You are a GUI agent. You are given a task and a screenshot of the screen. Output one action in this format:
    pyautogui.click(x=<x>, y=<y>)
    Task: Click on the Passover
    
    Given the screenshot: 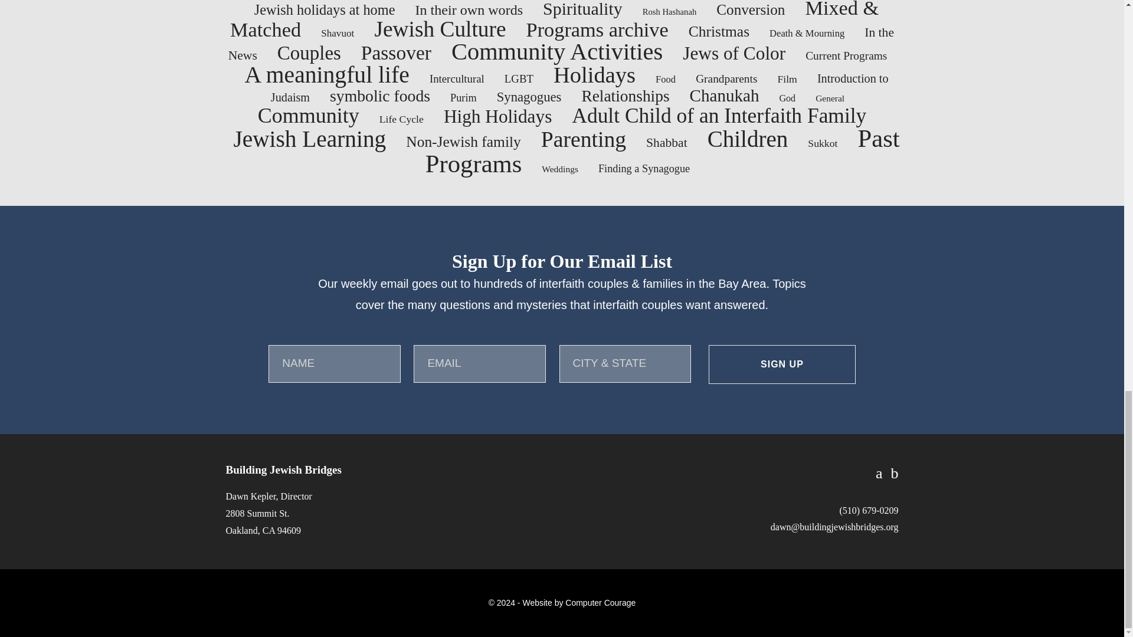 What is the action you would take?
    pyautogui.click(x=397, y=53)
    